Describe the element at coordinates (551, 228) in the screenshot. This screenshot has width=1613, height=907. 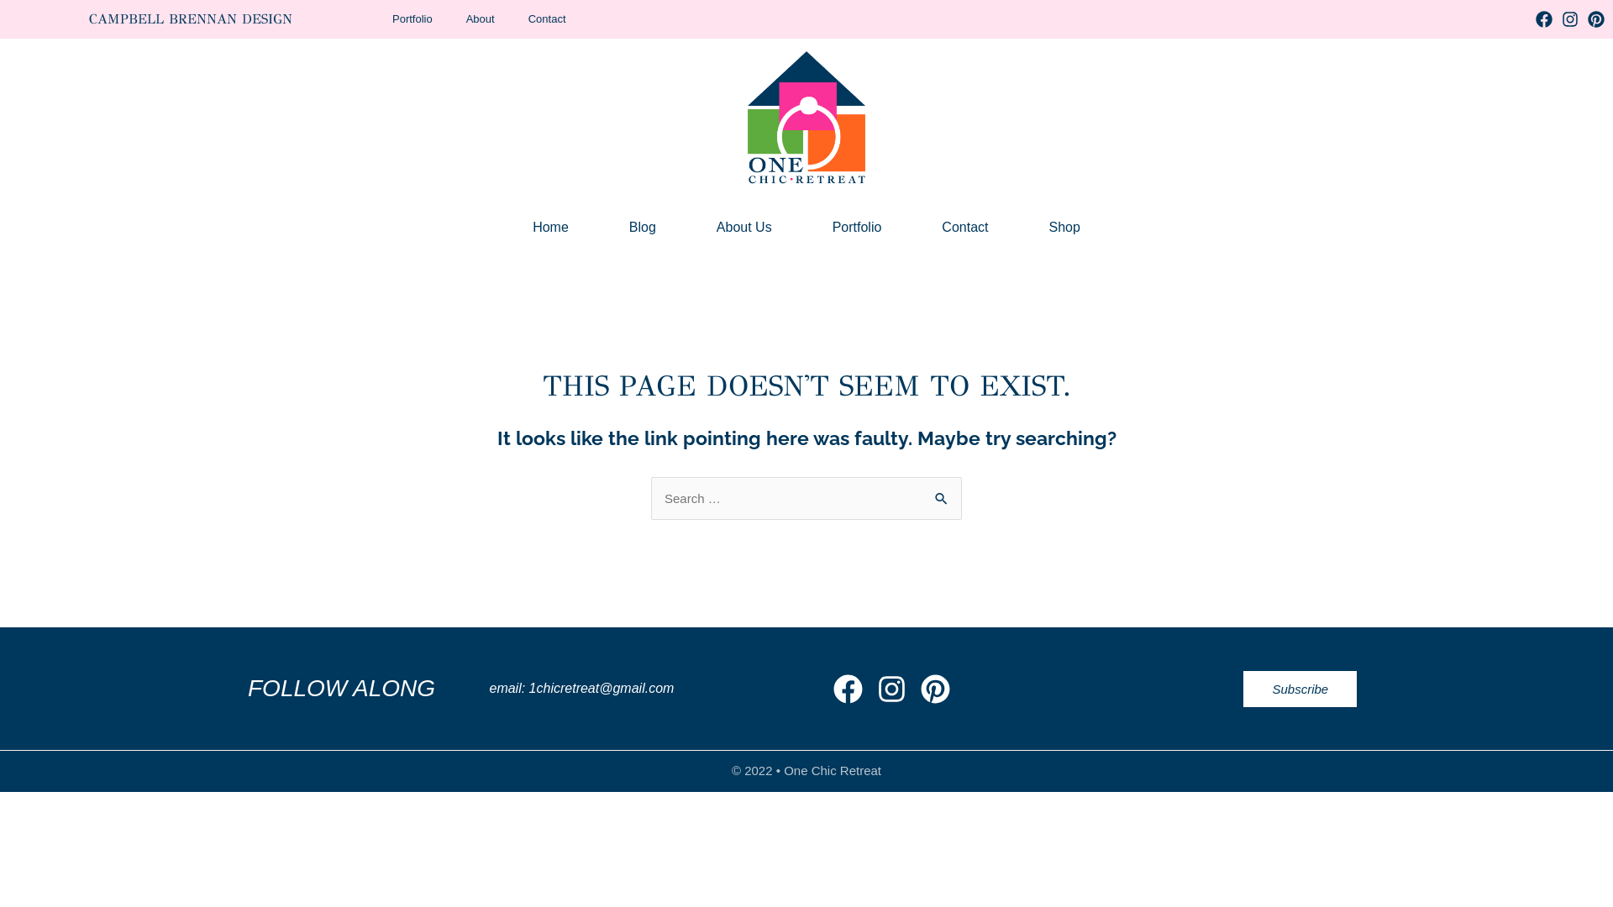
I see `Home` at that location.